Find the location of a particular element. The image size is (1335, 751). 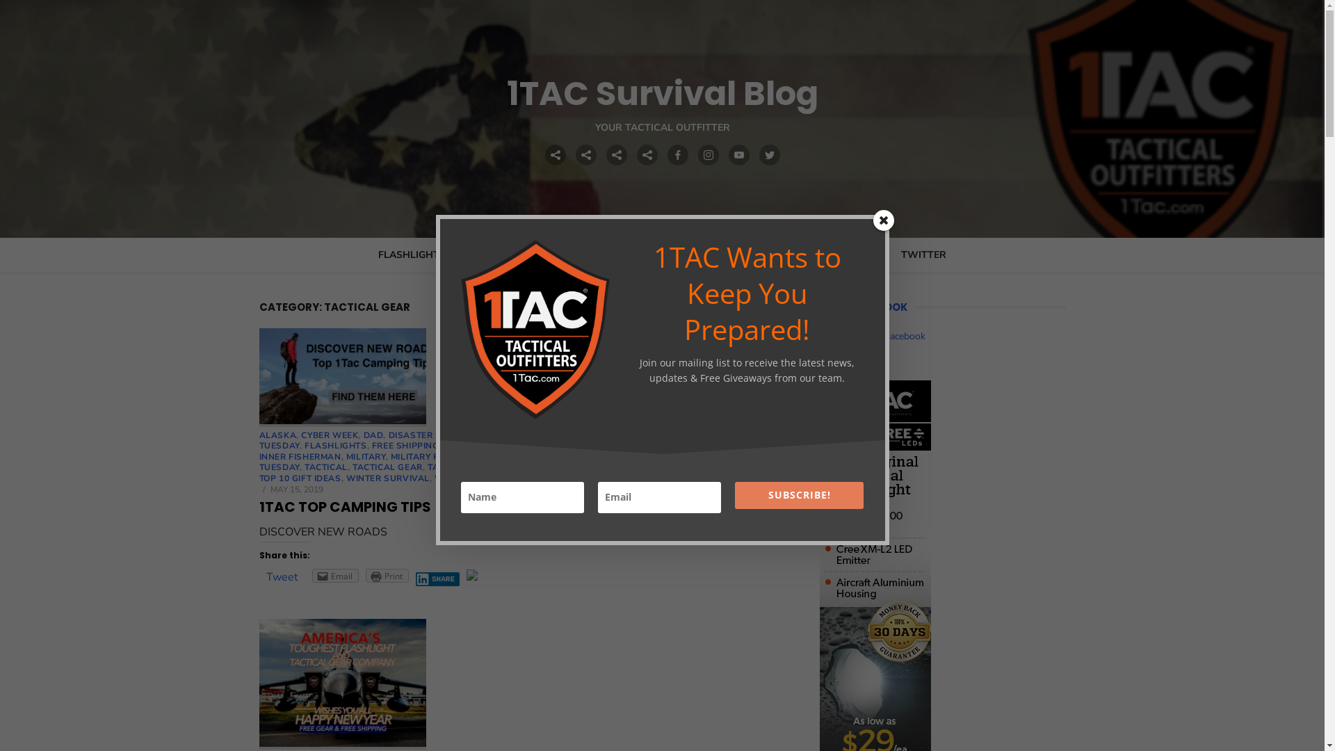

READ MORE is located at coordinates (554, 533).